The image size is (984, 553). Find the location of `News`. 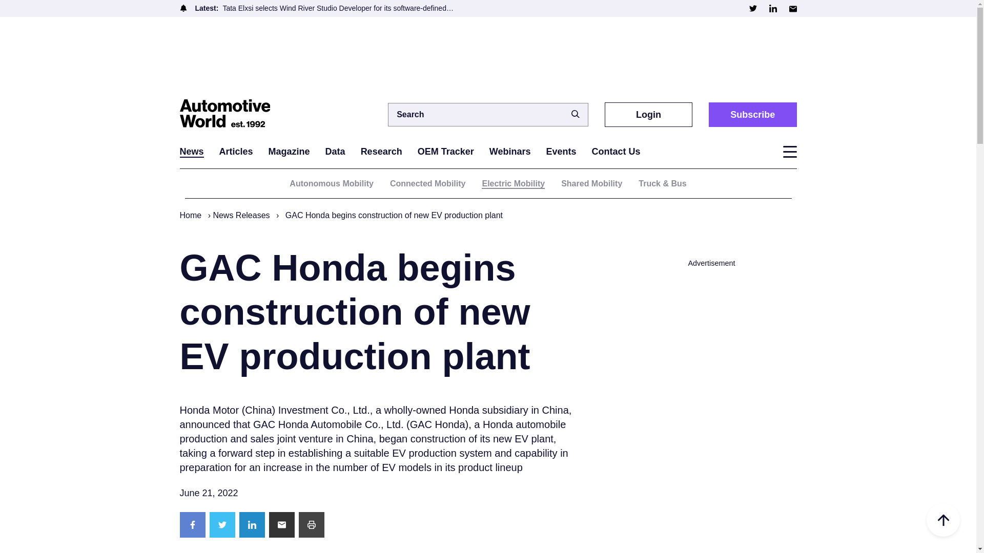

News is located at coordinates (191, 152).